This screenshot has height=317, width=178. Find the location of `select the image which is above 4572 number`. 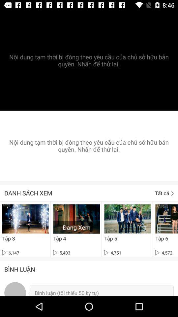

select the image which is above 4572 number is located at coordinates (166, 219).